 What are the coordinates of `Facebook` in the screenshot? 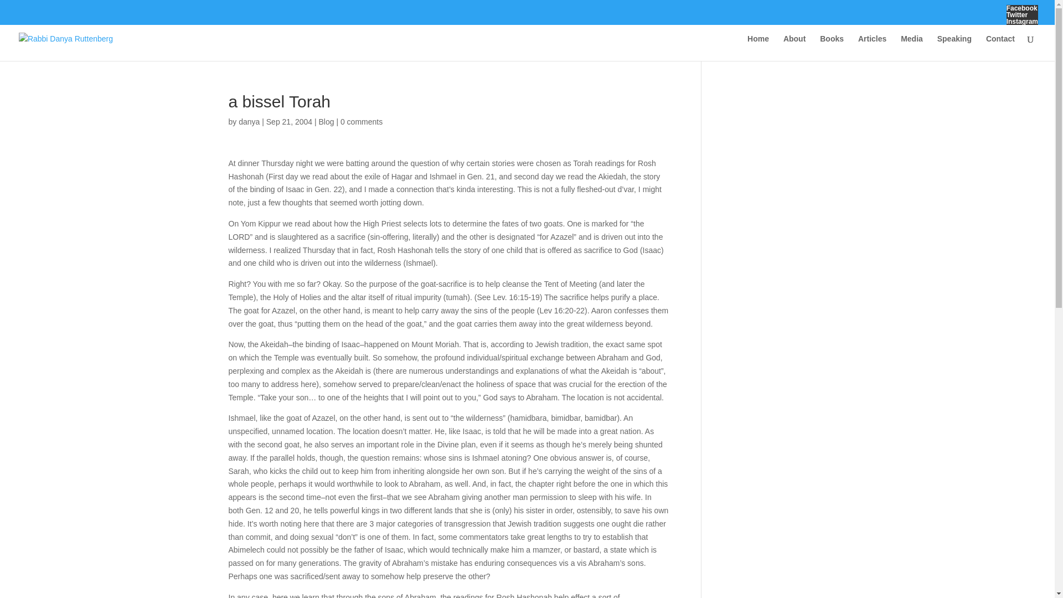 It's located at (1022, 8).